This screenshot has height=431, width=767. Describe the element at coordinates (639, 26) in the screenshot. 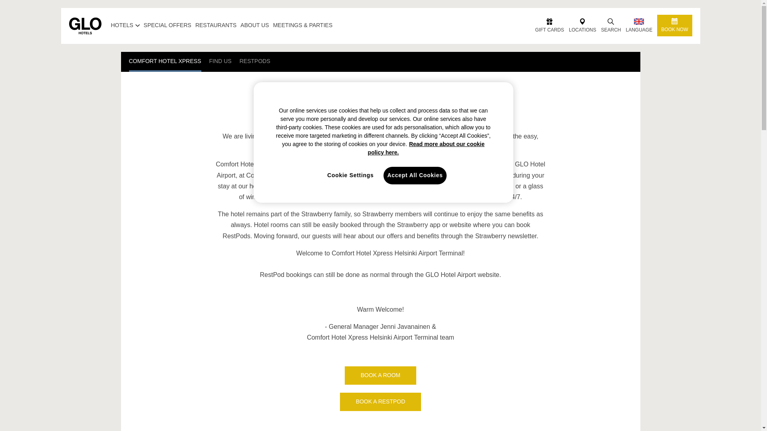

I see `LANGUAGE` at that location.